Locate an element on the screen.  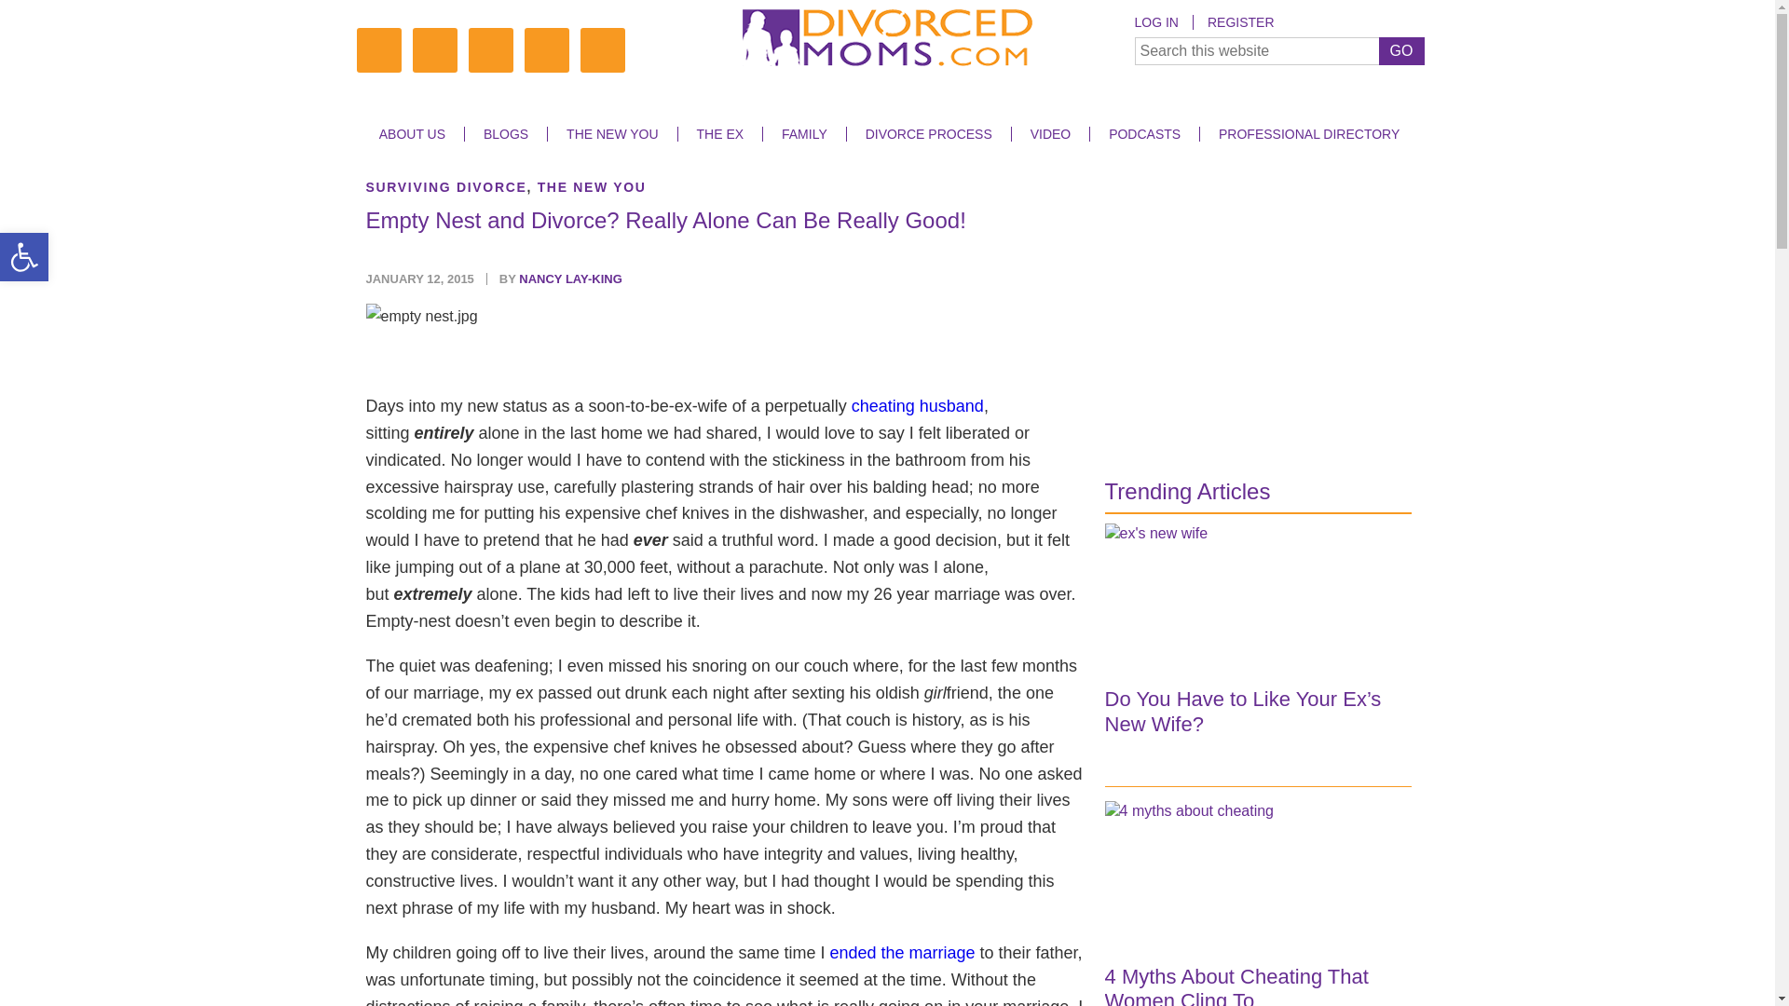
ABOUT US is located at coordinates (412, 134).